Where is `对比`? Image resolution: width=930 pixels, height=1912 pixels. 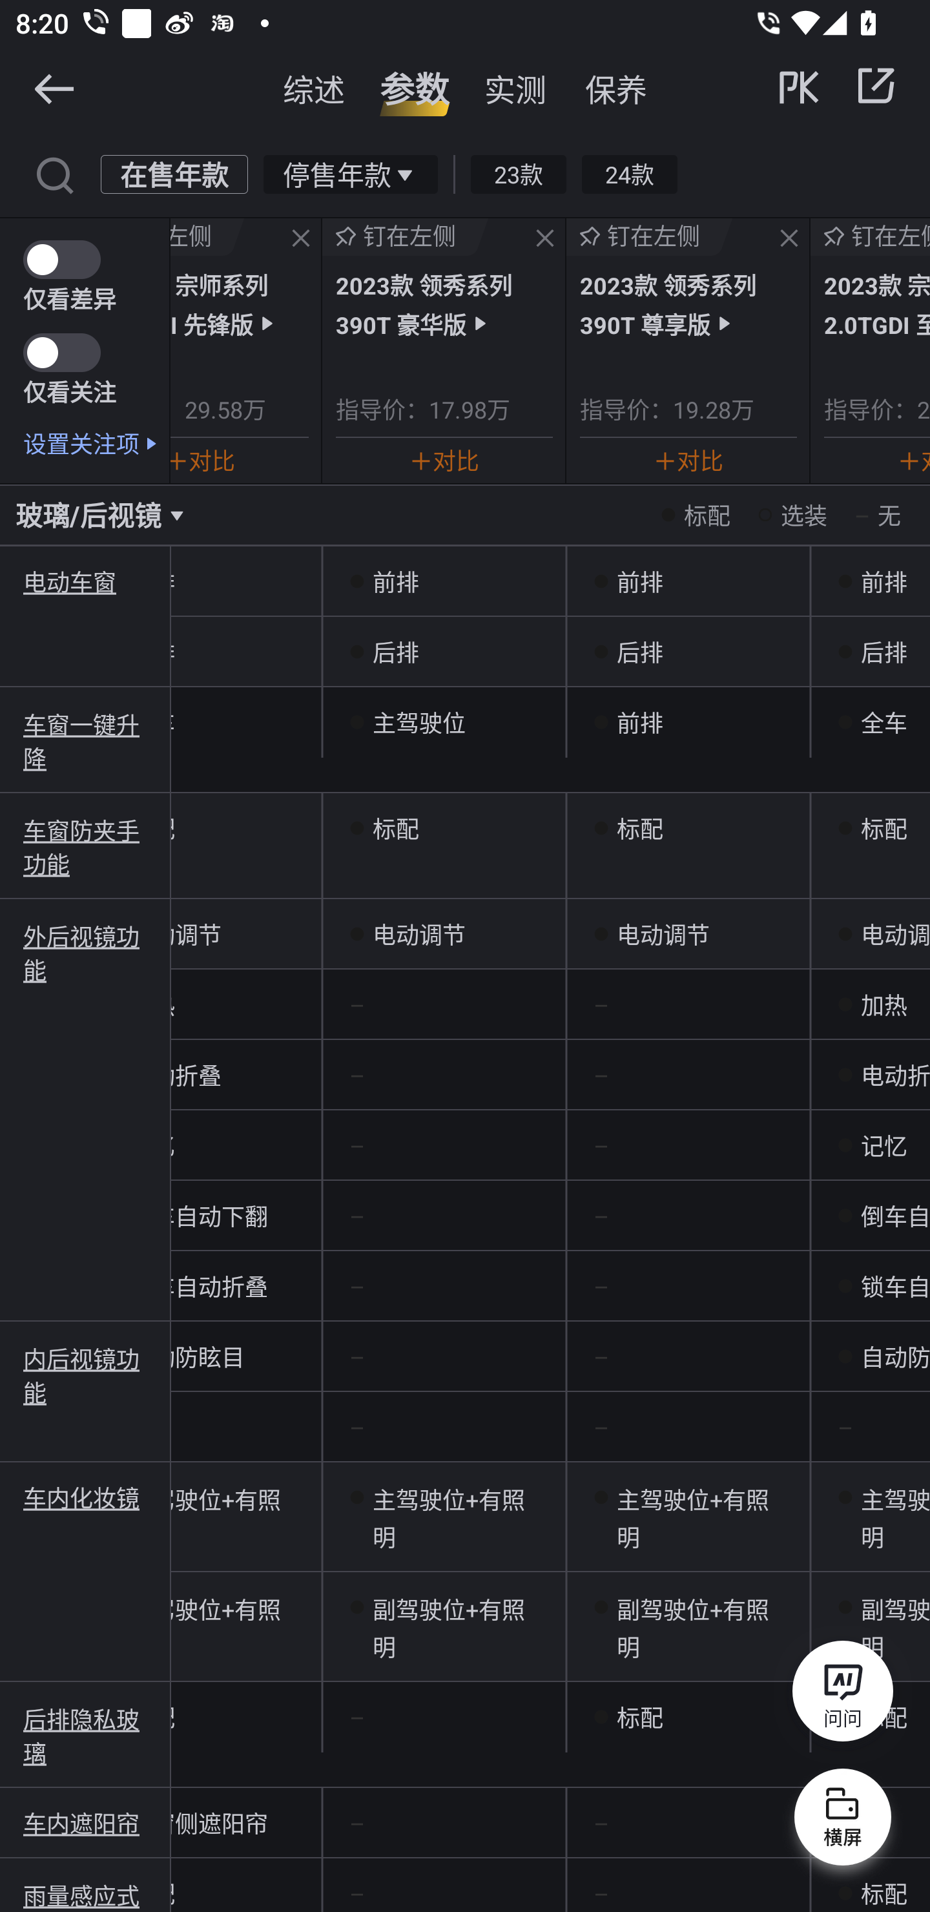 对比 is located at coordinates (688, 460).